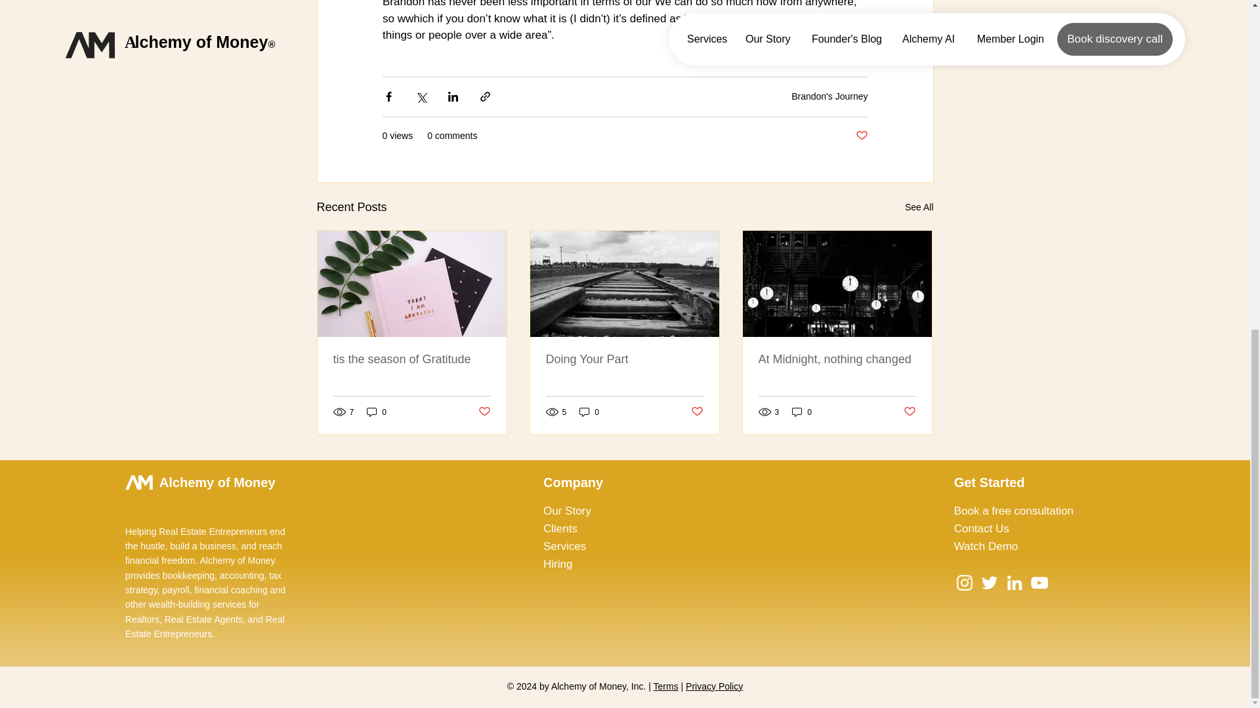 The width and height of the screenshot is (1260, 708). What do you see at coordinates (837, 359) in the screenshot?
I see `At Midnight, nothing changed` at bounding box center [837, 359].